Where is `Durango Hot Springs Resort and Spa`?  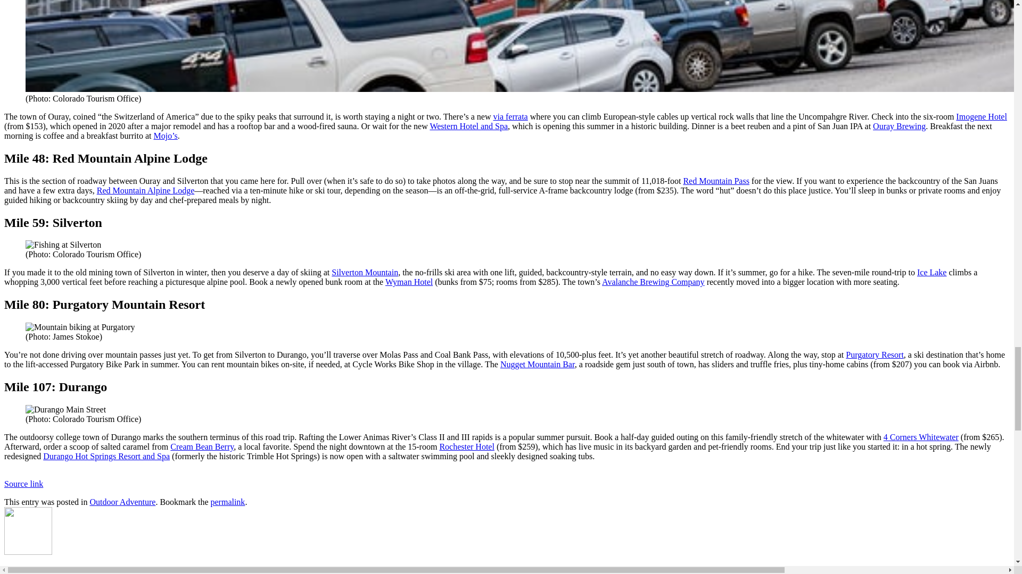 Durango Hot Springs Resort and Spa is located at coordinates (106, 456).